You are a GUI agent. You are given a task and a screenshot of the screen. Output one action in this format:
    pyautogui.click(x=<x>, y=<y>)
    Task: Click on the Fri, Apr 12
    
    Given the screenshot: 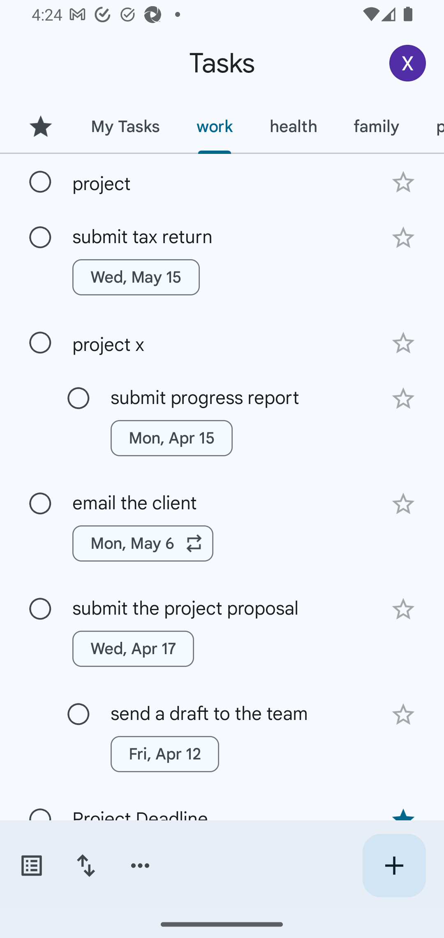 What is the action you would take?
    pyautogui.click(x=164, y=754)
    